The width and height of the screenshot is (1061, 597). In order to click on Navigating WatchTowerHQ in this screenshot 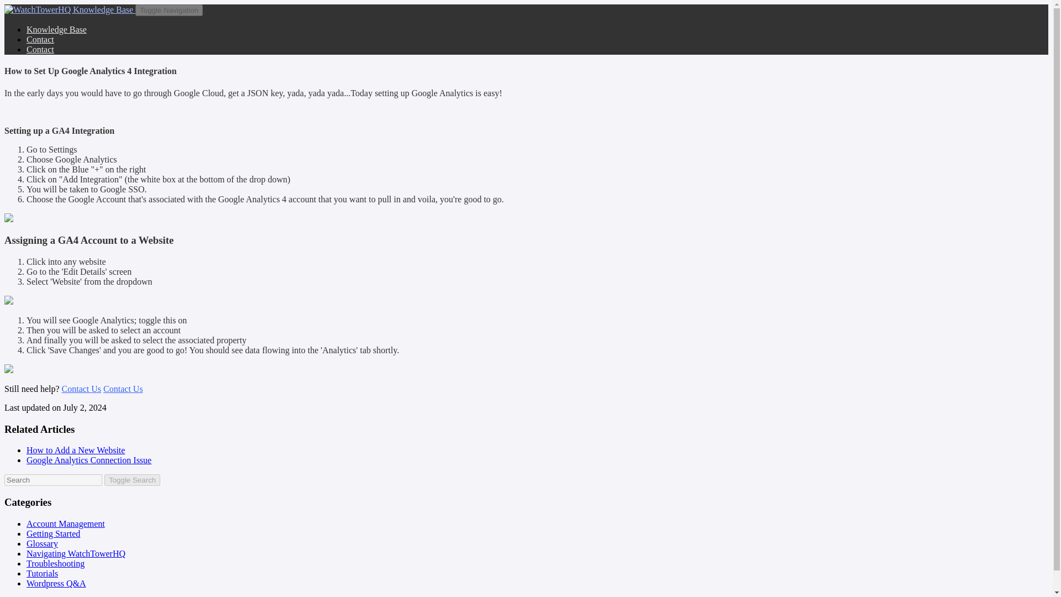, I will do `click(76, 553)`.